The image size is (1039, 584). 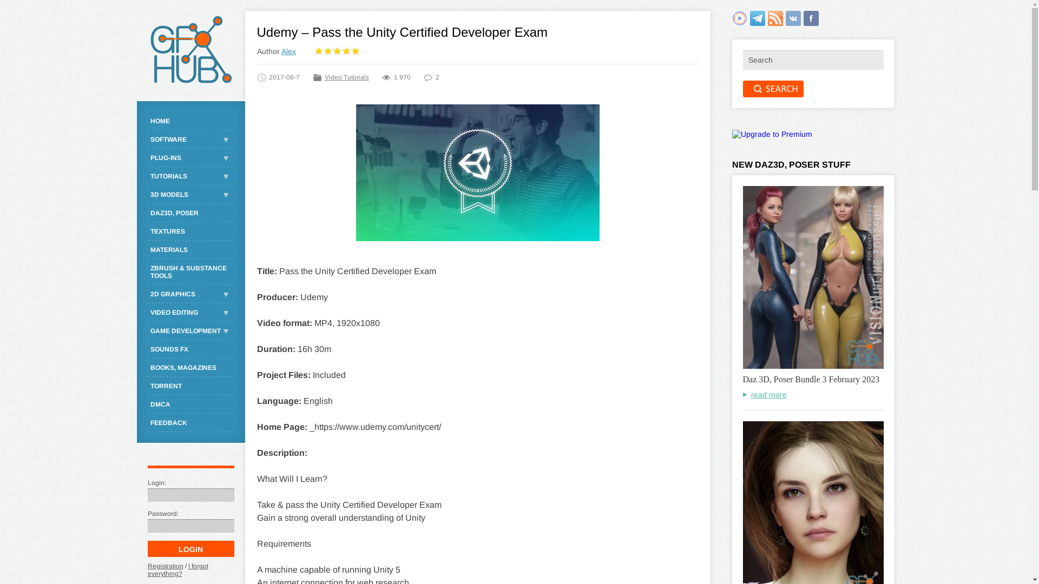 I want to click on SOUNDS FX, so click(x=190, y=349).